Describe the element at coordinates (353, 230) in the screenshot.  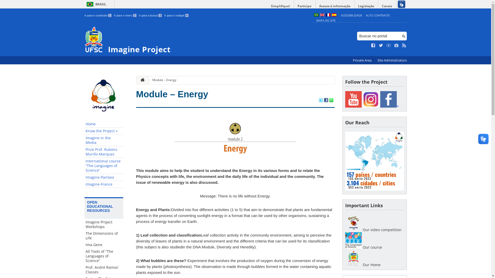
I see `Our video competition` at that location.